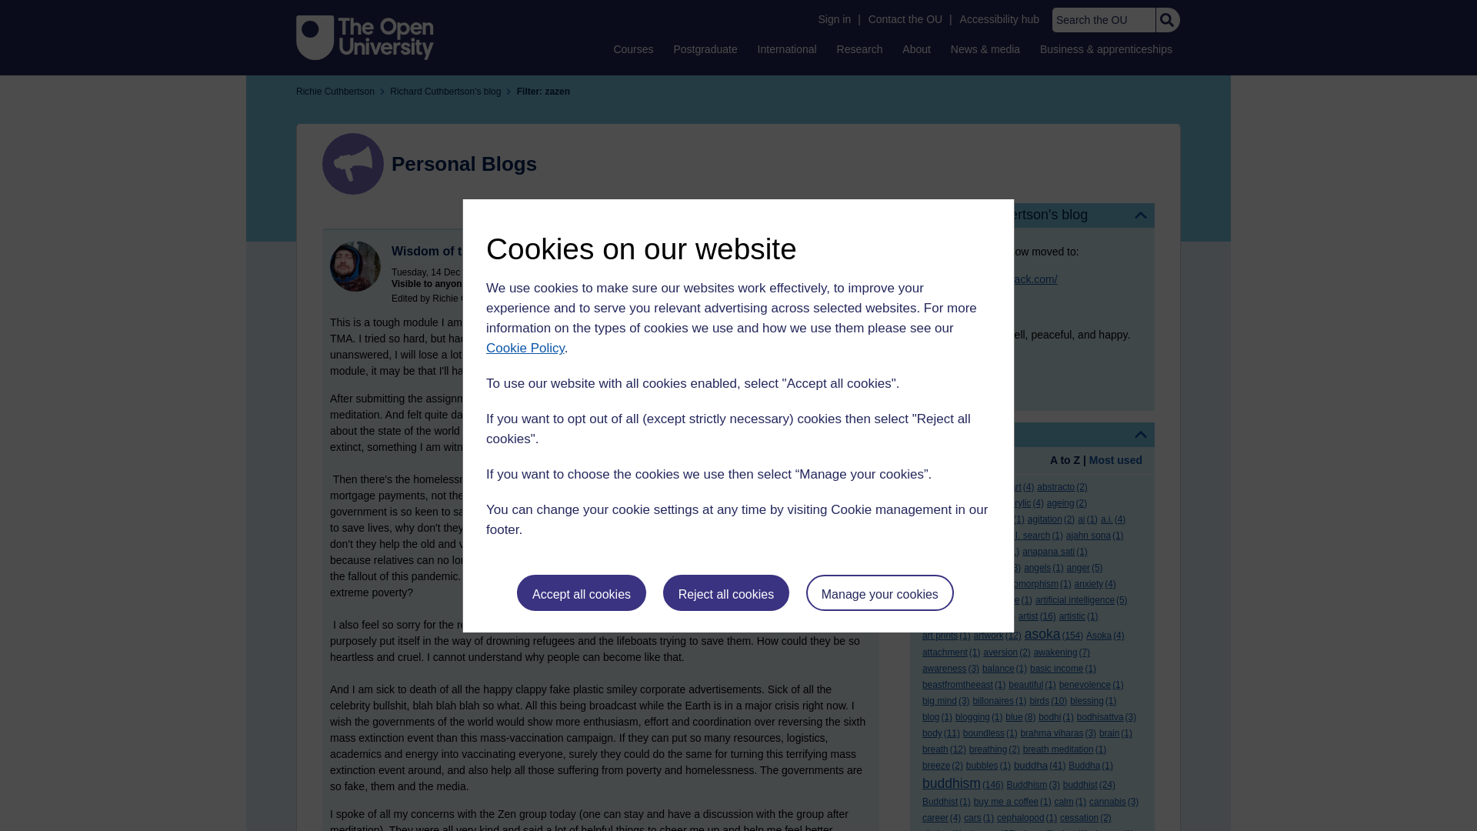 Image resolution: width=1477 pixels, height=831 pixels. What do you see at coordinates (916, 48) in the screenshot?
I see `About` at bounding box center [916, 48].